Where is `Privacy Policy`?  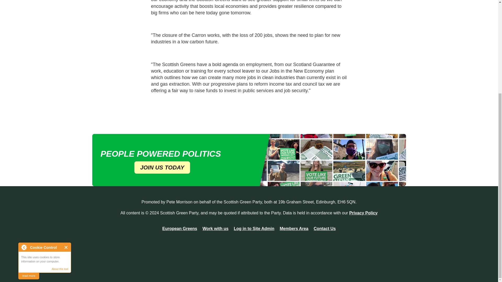 Privacy Policy is located at coordinates (363, 213).